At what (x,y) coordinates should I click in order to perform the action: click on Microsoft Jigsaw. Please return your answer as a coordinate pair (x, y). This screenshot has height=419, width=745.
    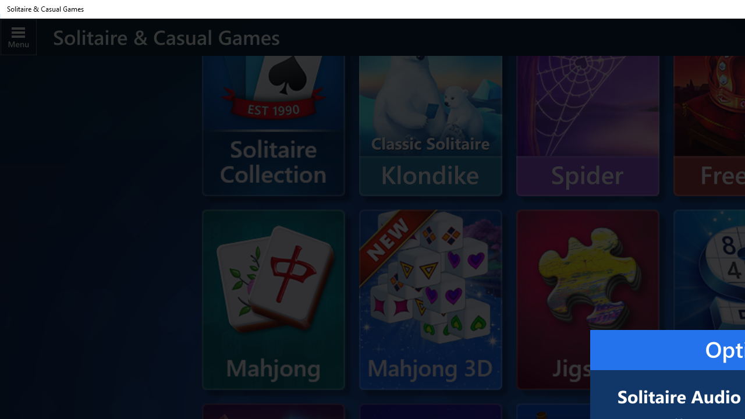
    Looking at the image, I should click on (588, 296).